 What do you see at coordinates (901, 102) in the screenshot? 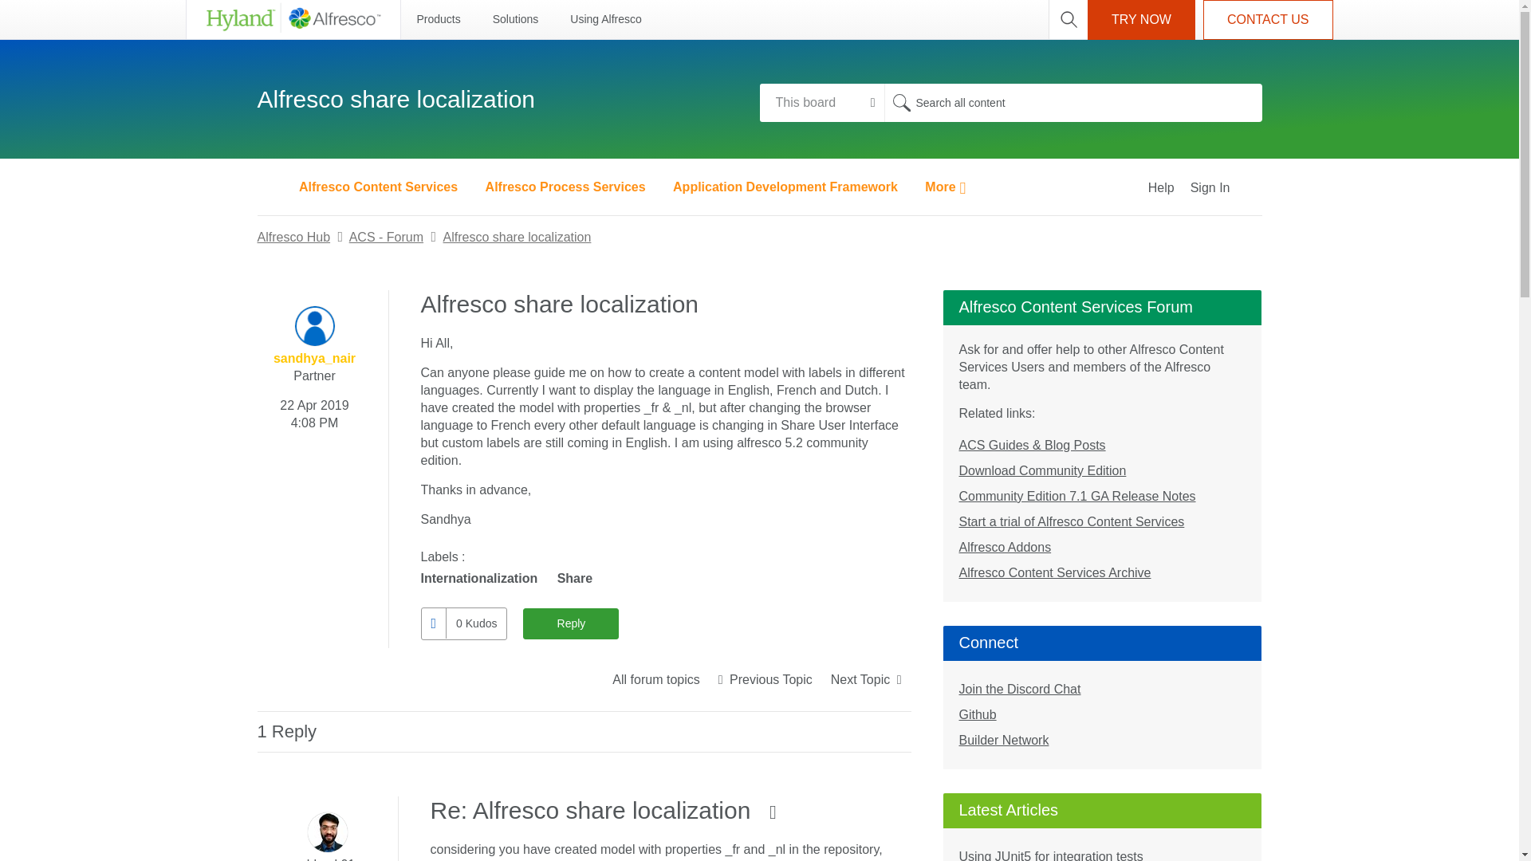
I see `Search` at bounding box center [901, 102].